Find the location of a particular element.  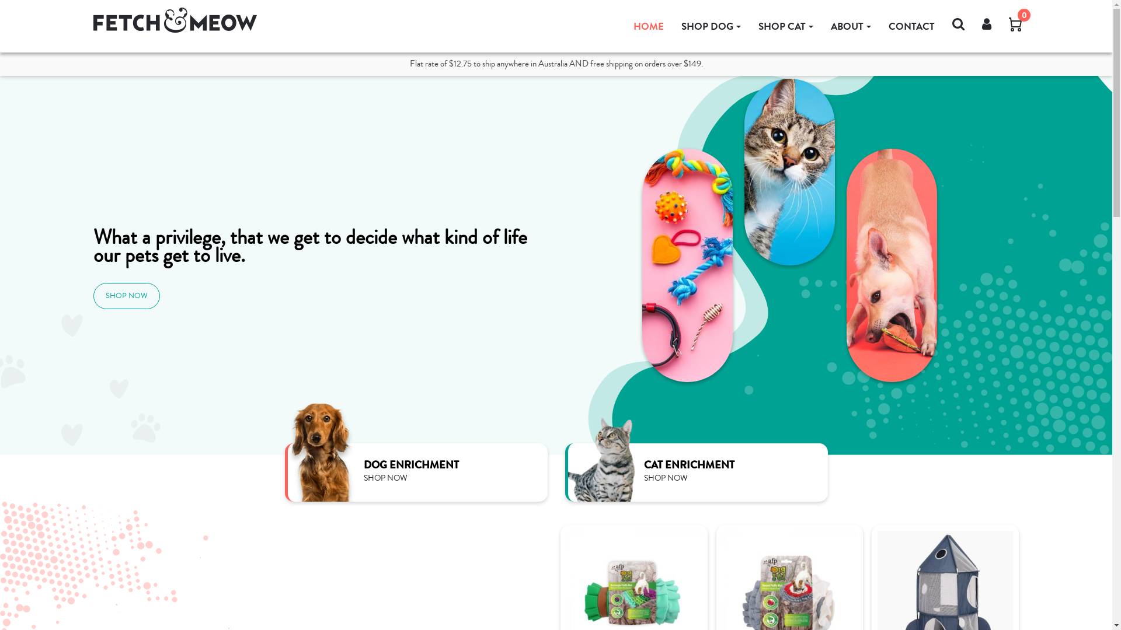

ABOUT is located at coordinates (851, 27).